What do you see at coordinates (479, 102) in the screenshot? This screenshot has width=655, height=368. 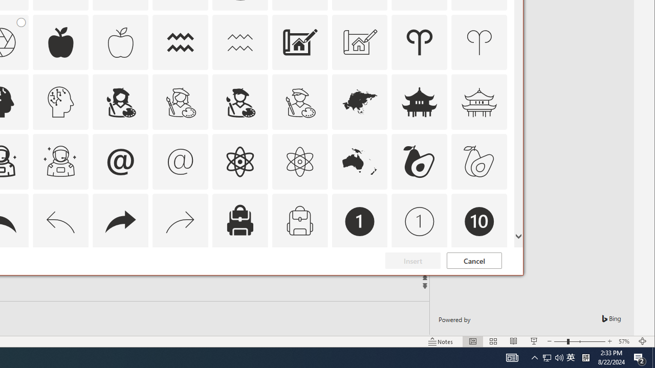 I see `AutomationID: Icons_AsianTemple_M` at bounding box center [479, 102].